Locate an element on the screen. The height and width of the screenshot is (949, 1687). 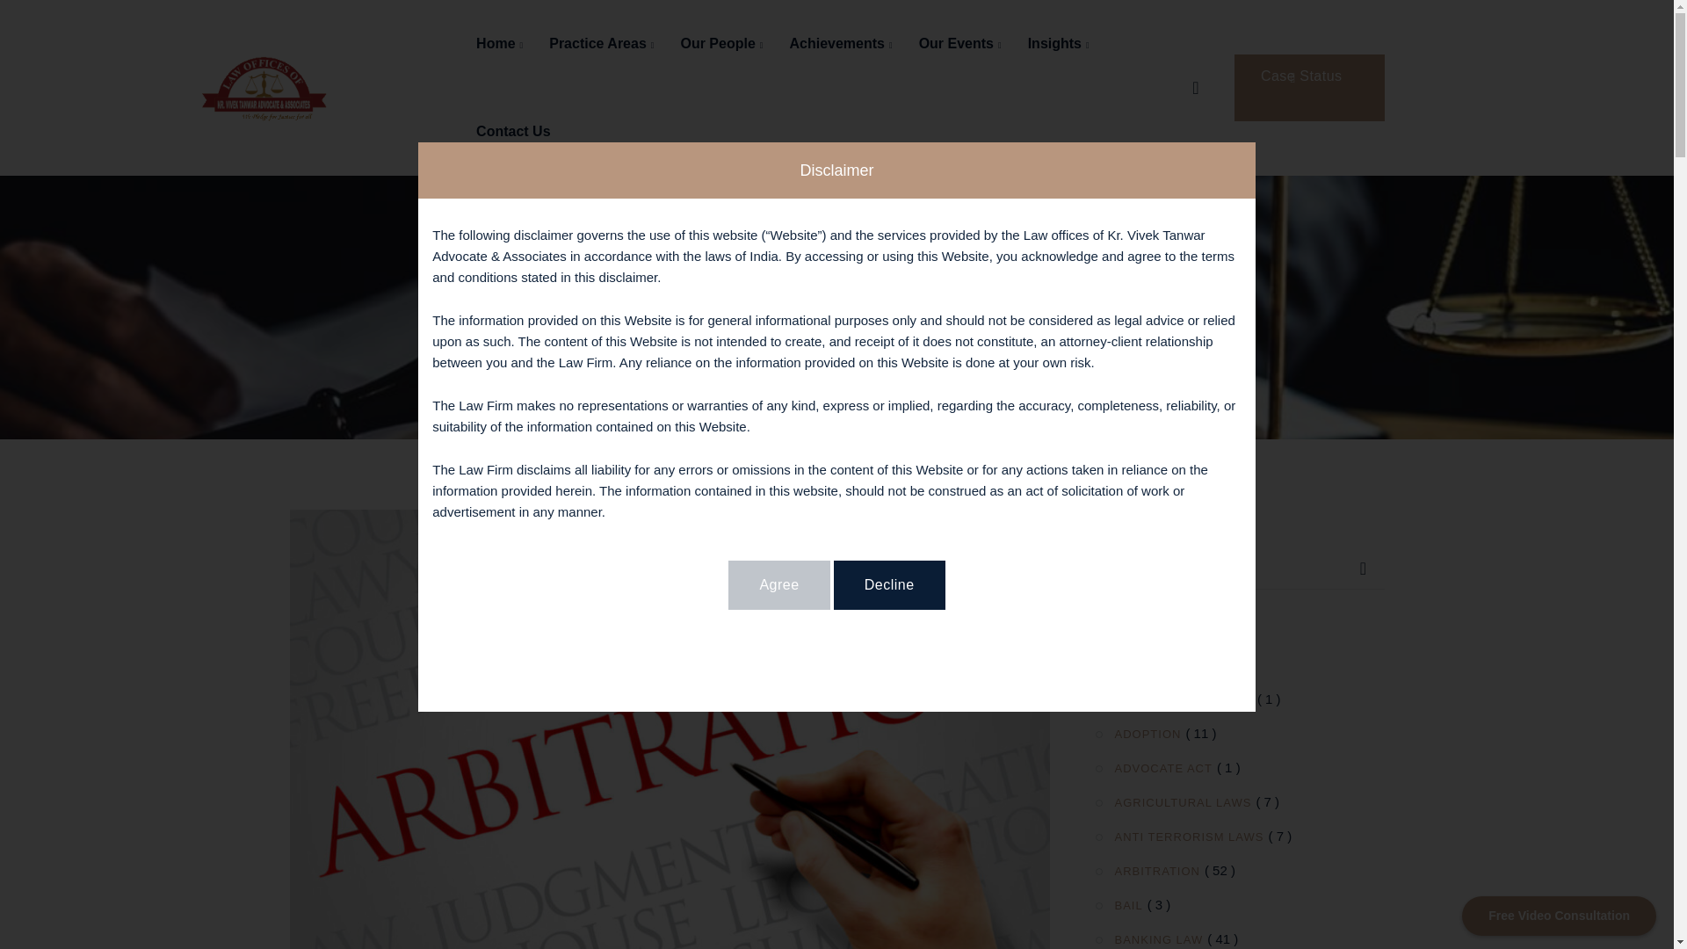
Practice Areas is located at coordinates (601, 44).